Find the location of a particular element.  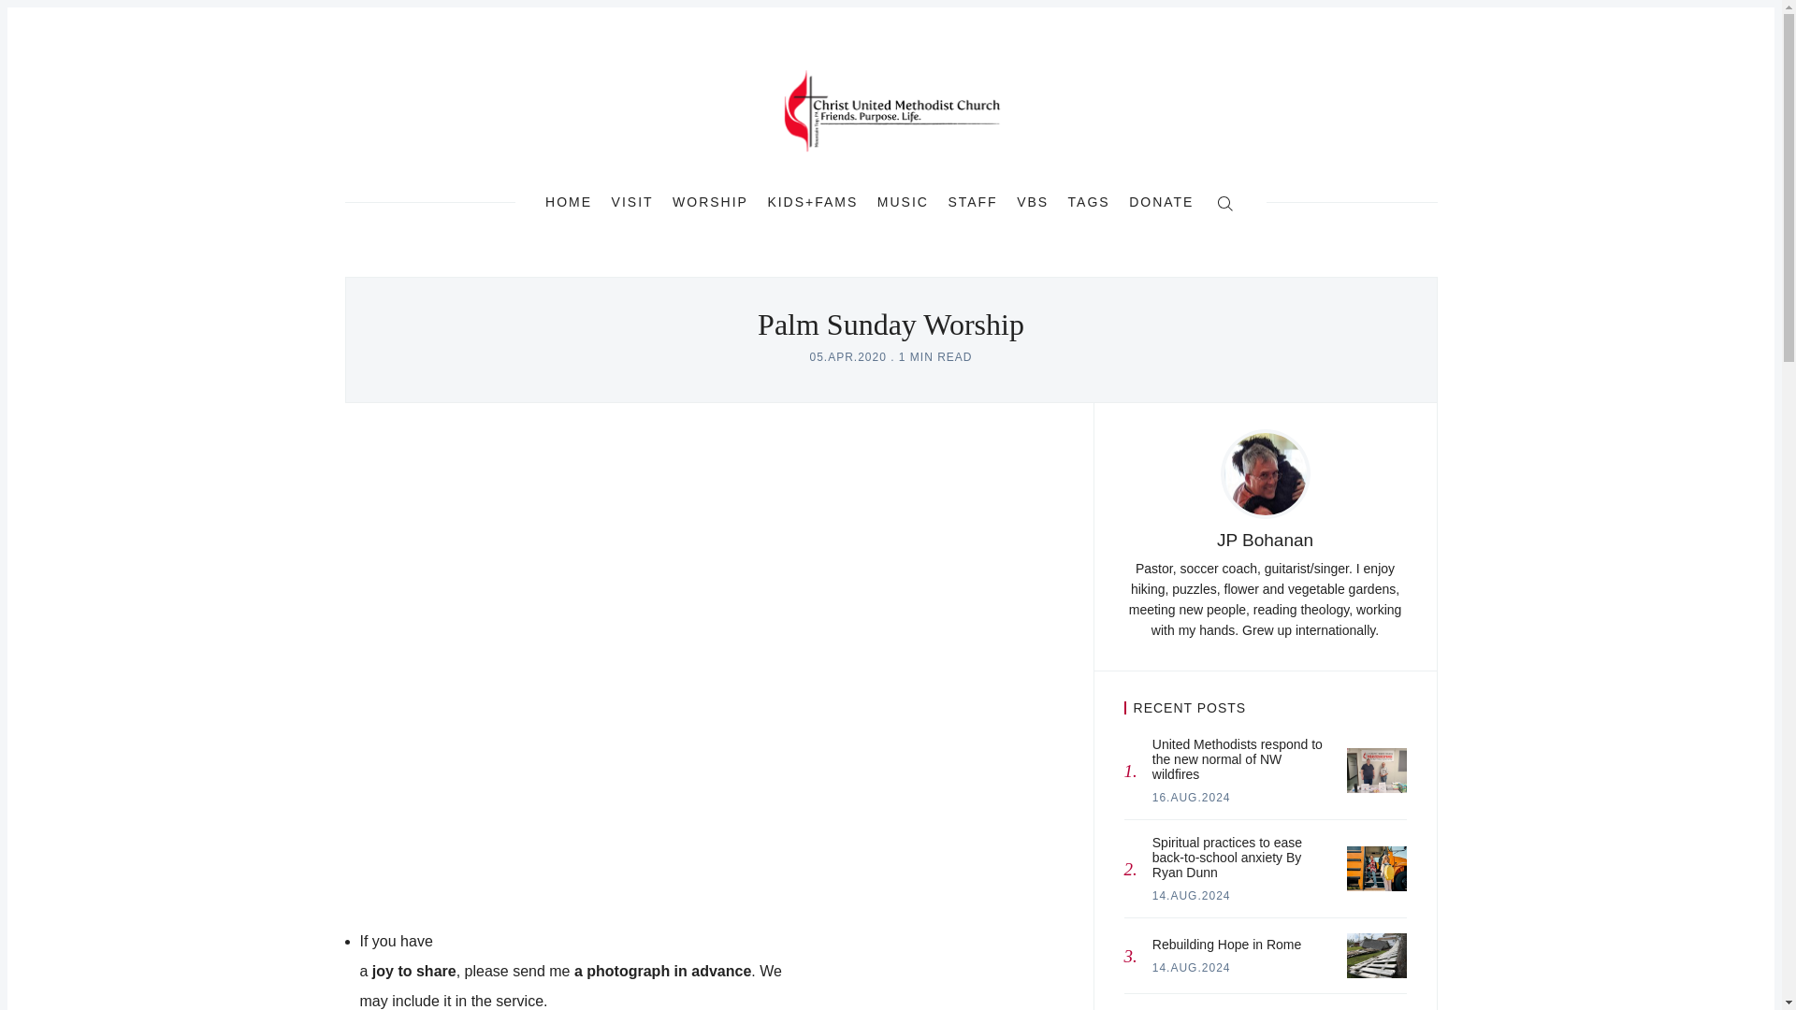

United Methodists respond to the new normal of NW wildfires is located at coordinates (1192, 896).